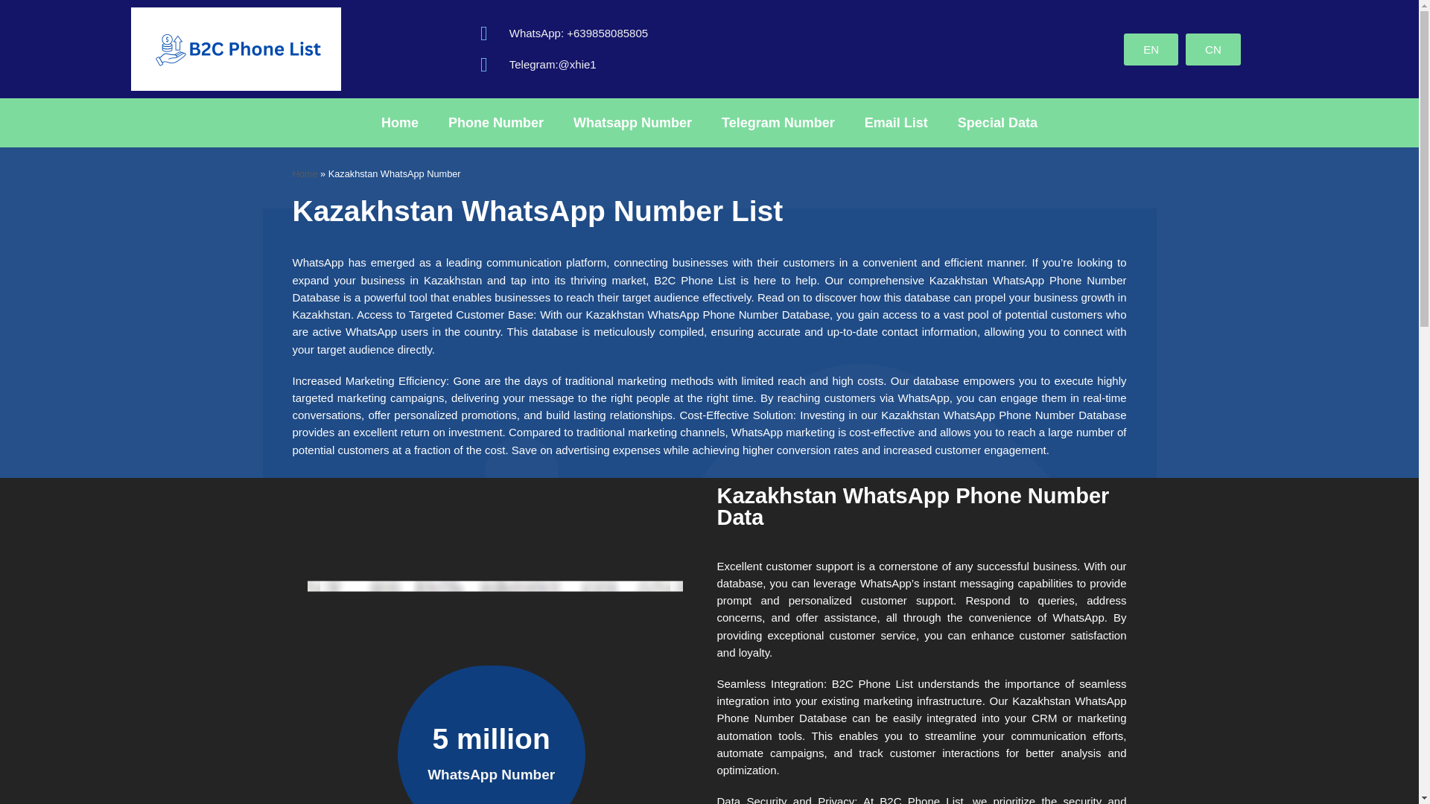 Image resolution: width=1430 pixels, height=804 pixels. What do you see at coordinates (399, 122) in the screenshot?
I see `Home` at bounding box center [399, 122].